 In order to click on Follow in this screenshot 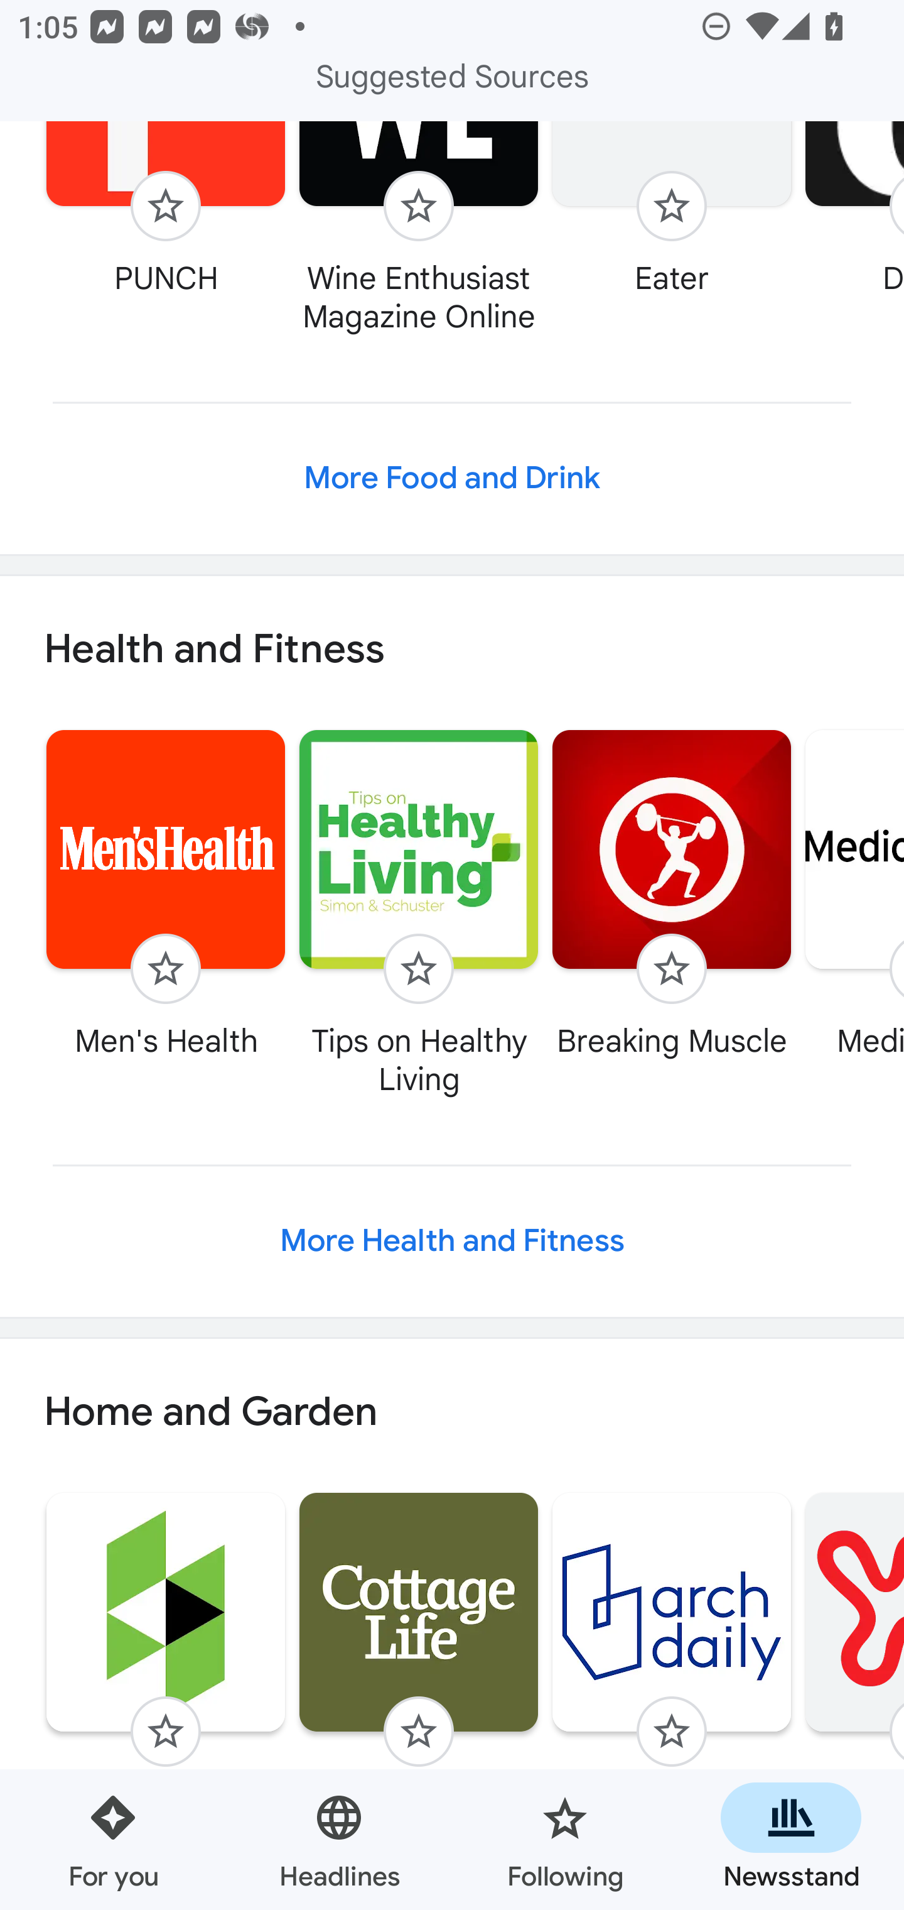, I will do `click(672, 1732)`.